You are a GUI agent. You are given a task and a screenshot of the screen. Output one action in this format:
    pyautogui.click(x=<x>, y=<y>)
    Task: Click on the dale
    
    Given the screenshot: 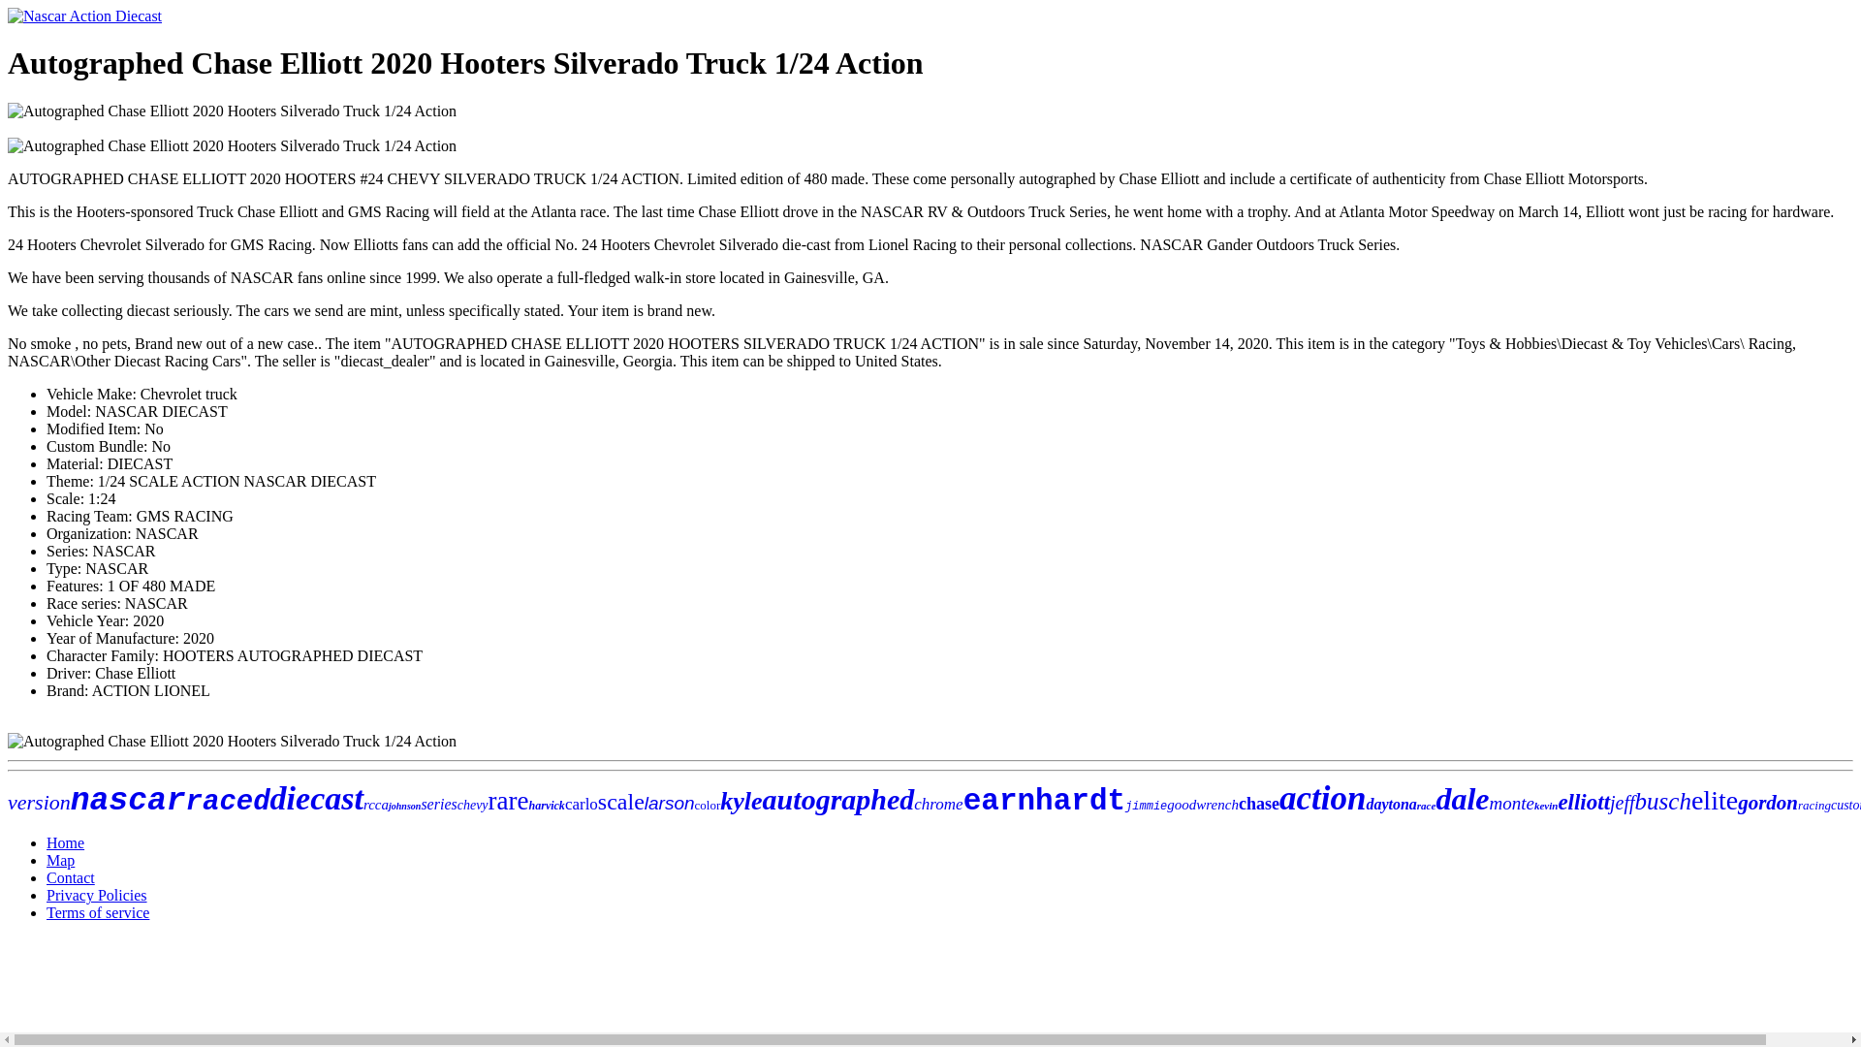 What is the action you would take?
    pyautogui.click(x=1462, y=799)
    